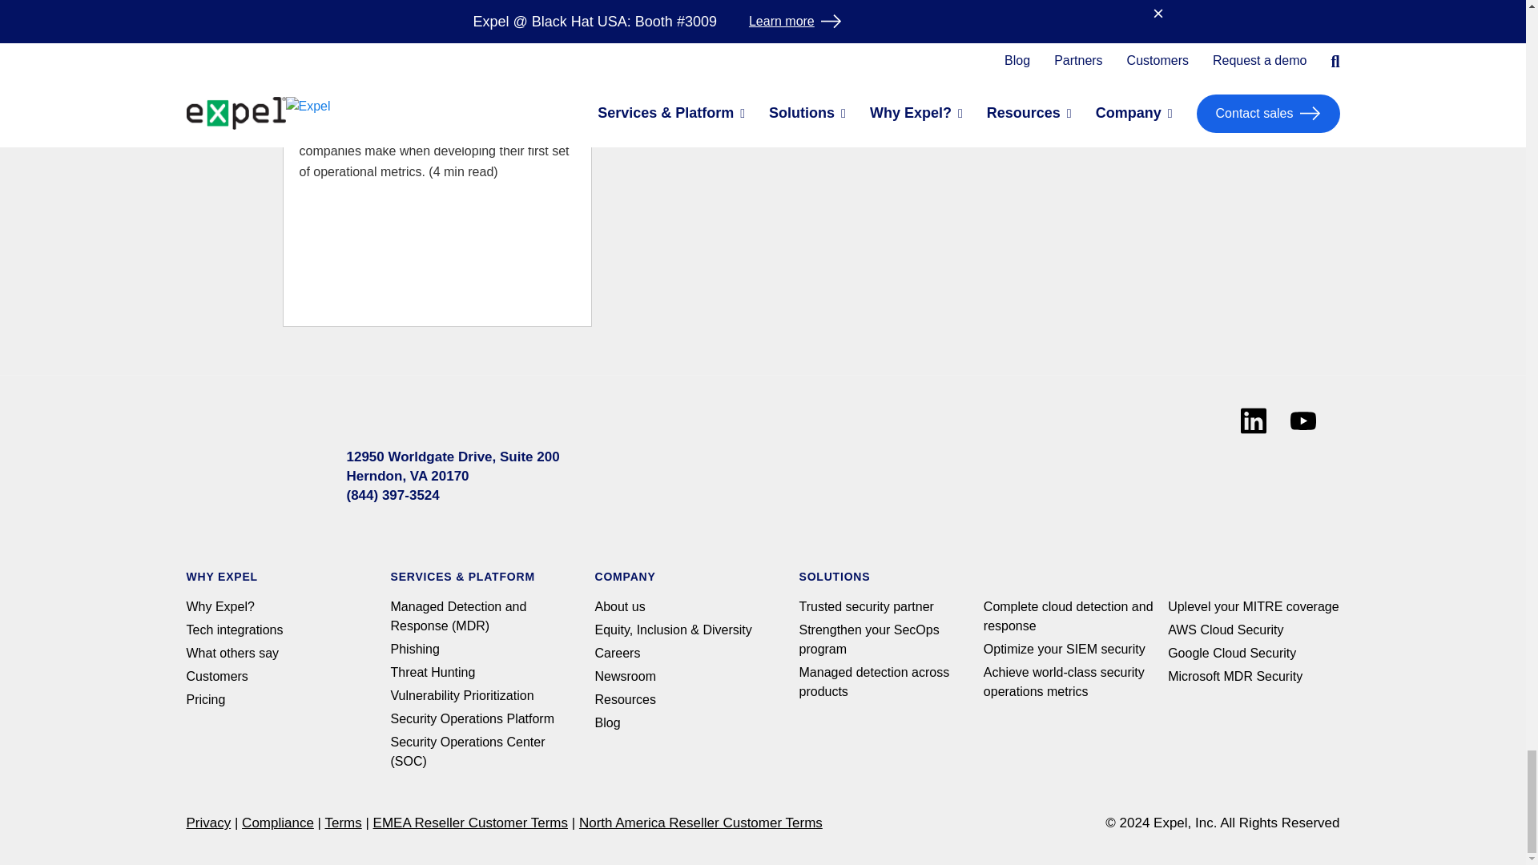 The image size is (1538, 865). I want to click on twitter-x-icon, so click(1096, 467).